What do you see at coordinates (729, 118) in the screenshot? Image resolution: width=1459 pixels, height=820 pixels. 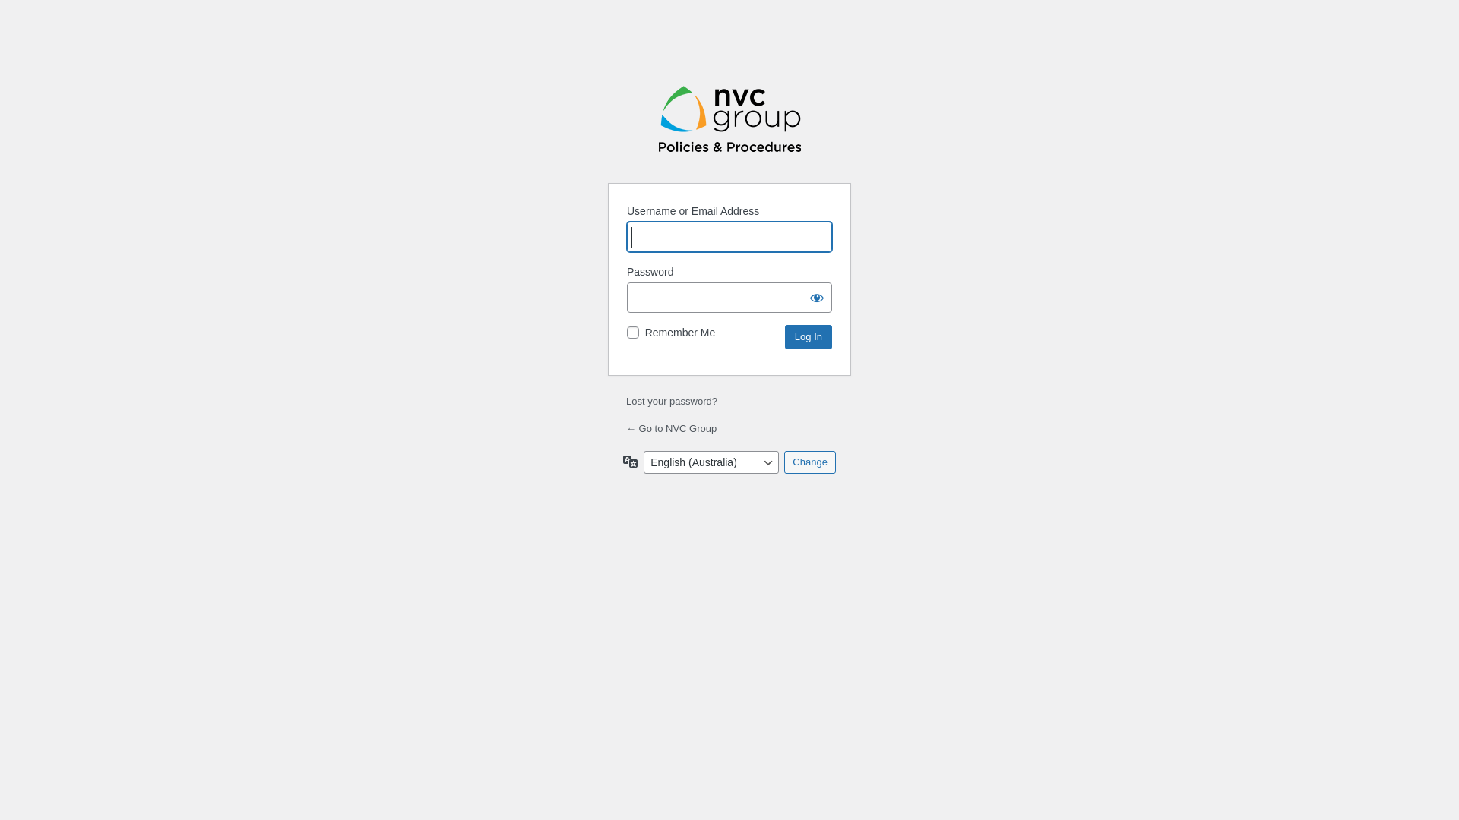 I see `Powered by WordPress` at bounding box center [729, 118].